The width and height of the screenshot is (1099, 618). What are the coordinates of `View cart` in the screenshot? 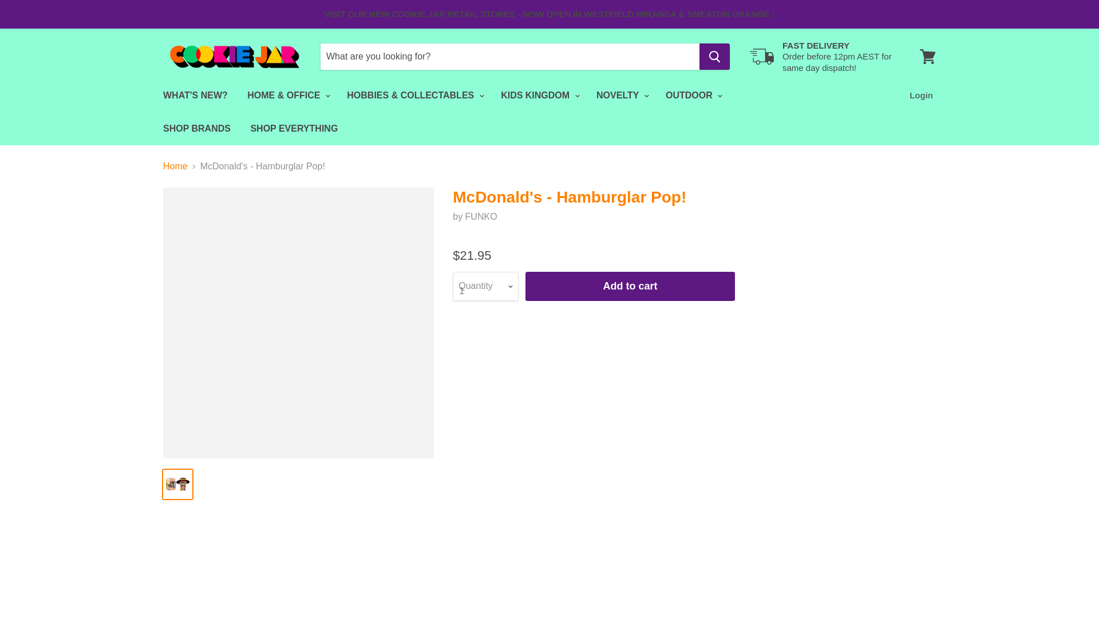 It's located at (928, 56).